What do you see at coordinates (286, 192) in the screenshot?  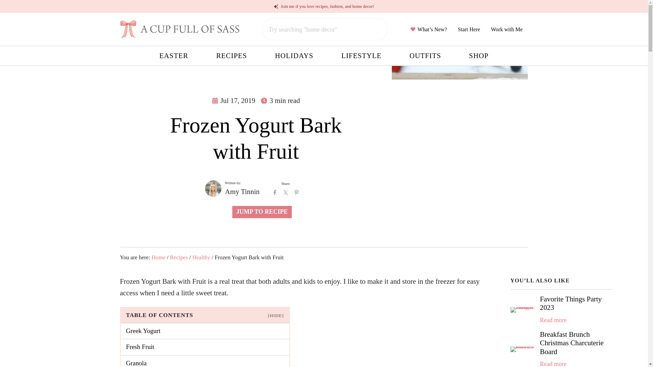 I see `Share on Twitter` at bounding box center [286, 192].